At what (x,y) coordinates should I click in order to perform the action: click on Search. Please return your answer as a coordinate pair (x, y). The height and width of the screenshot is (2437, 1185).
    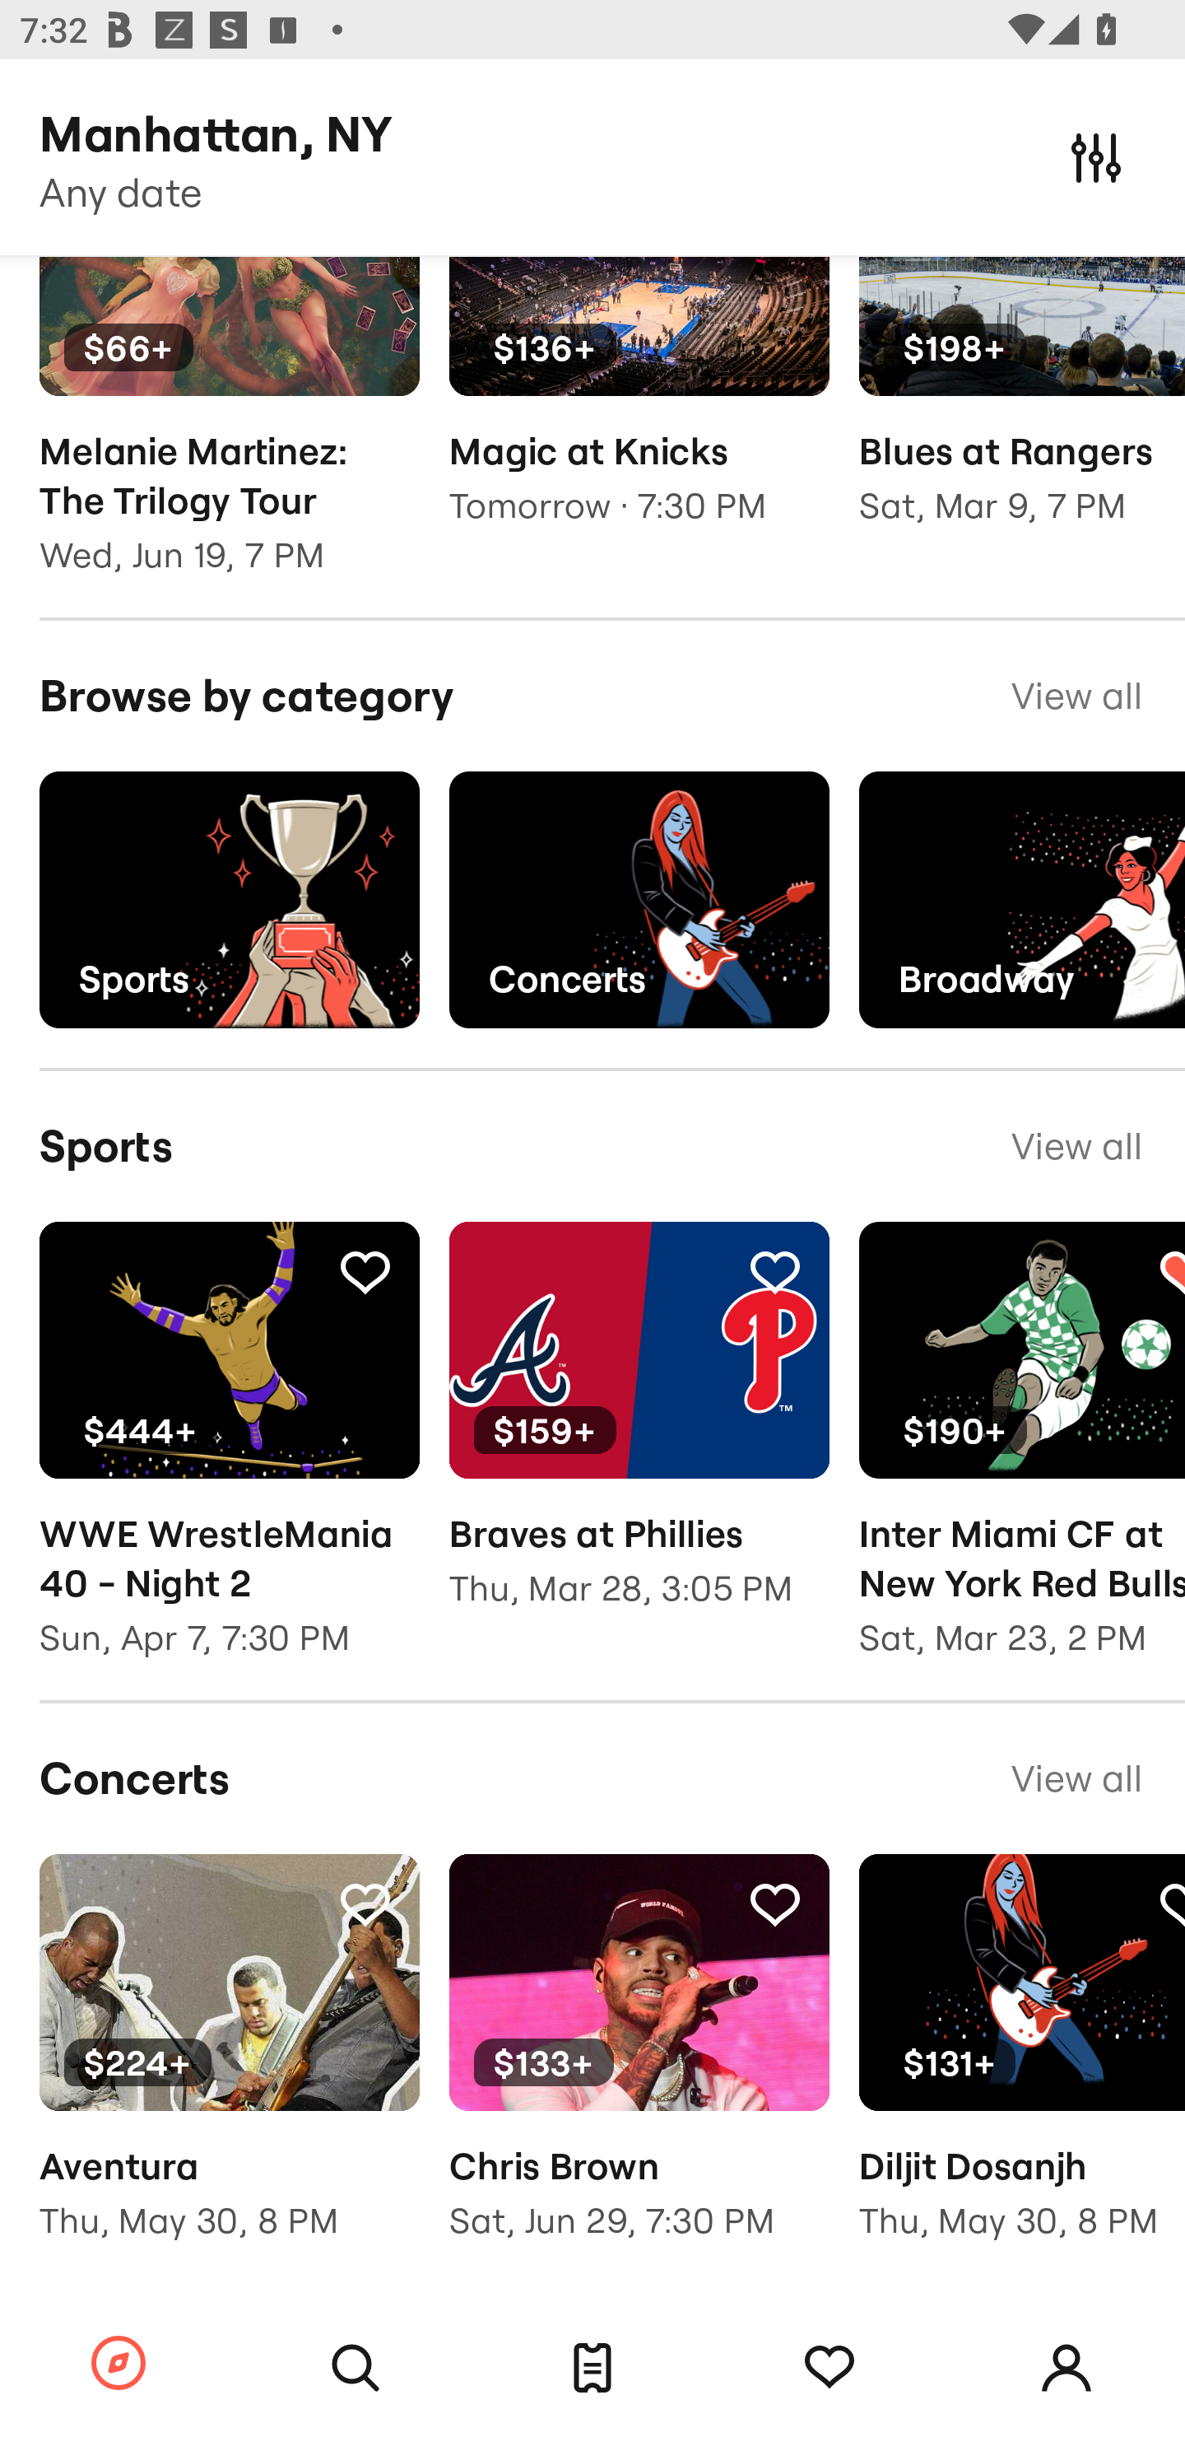
    Looking at the image, I should click on (355, 2368).